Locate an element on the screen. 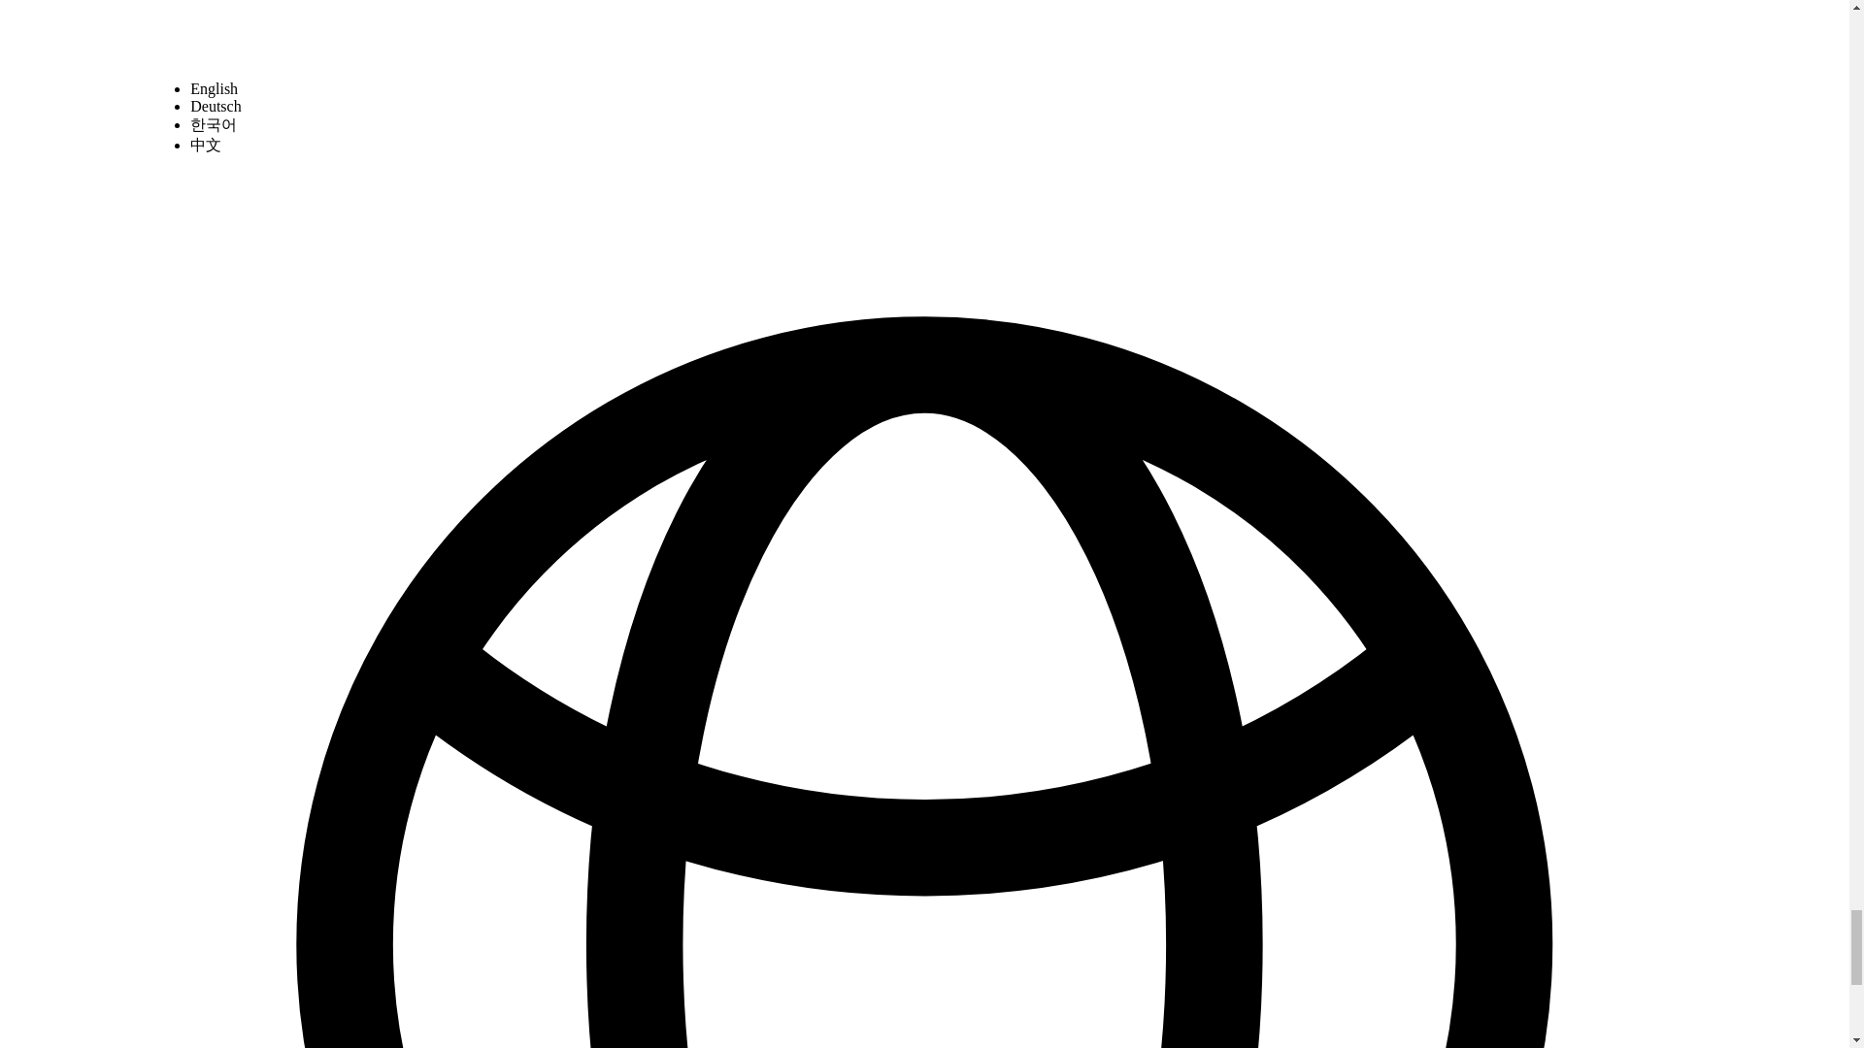 The image size is (1864, 1048). Deutsch is located at coordinates (215, 105).